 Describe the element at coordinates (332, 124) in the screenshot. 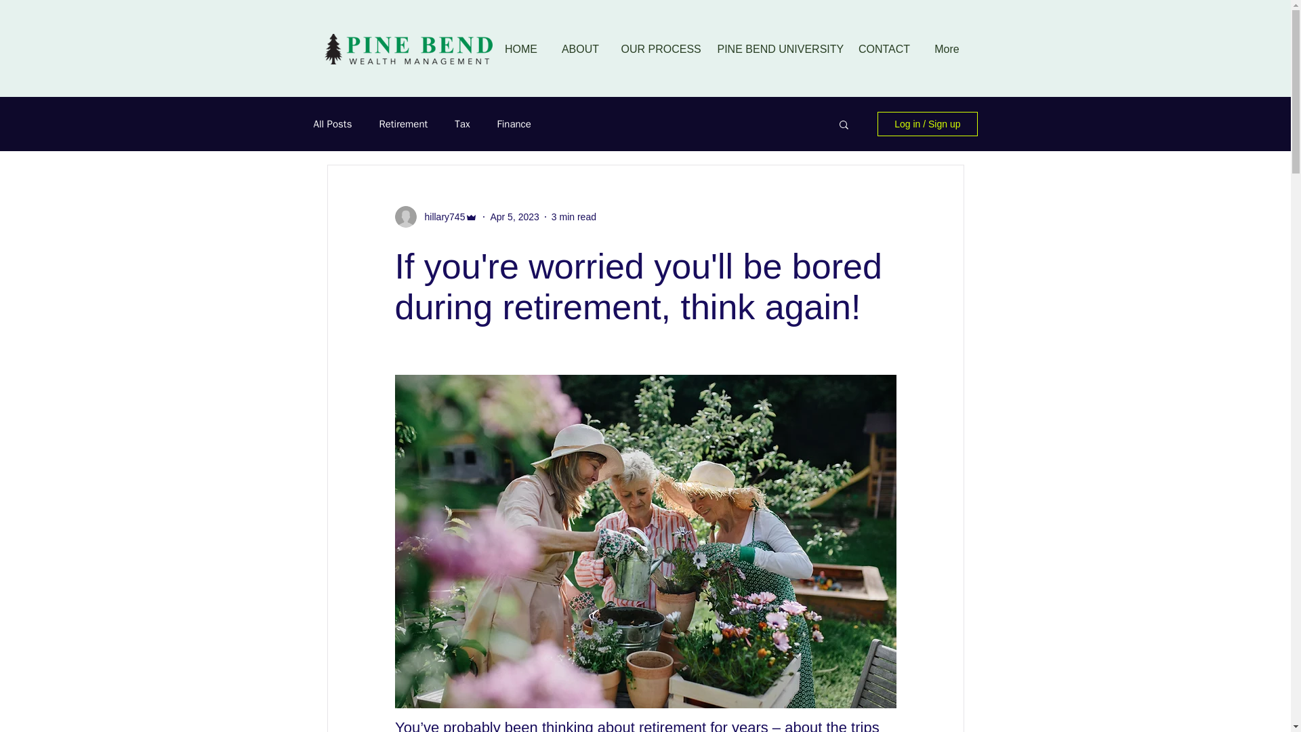

I see `All Posts` at that location.